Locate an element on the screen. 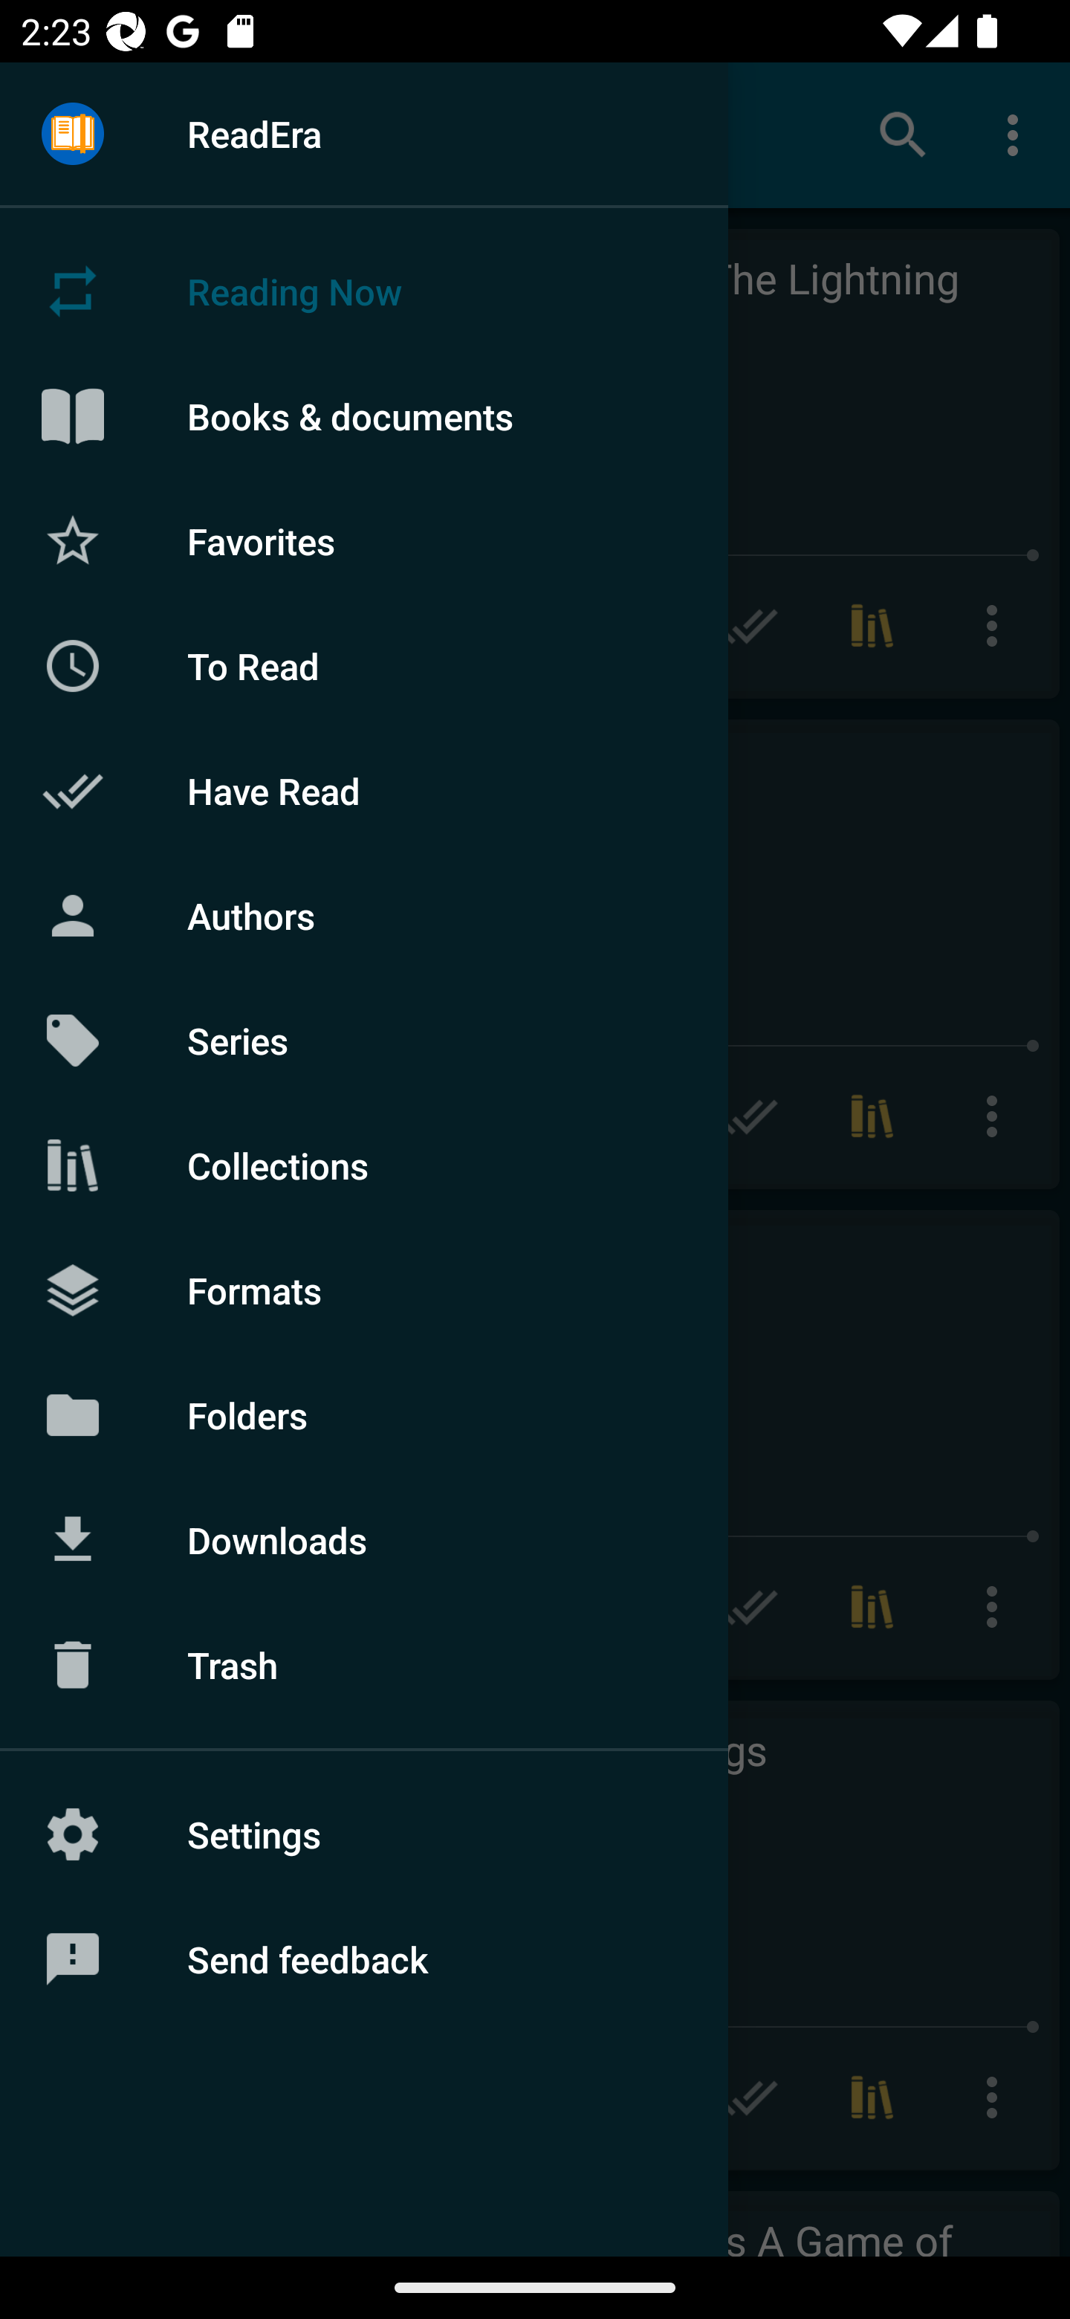  Folders is located at coordinates (364, 1414).